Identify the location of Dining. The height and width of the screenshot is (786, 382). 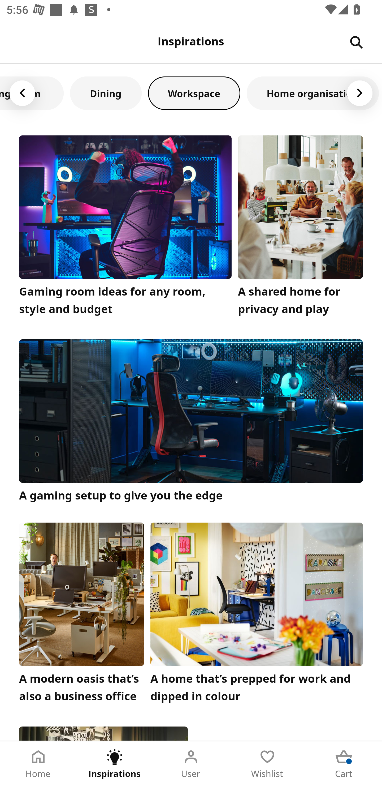
(106, 93).